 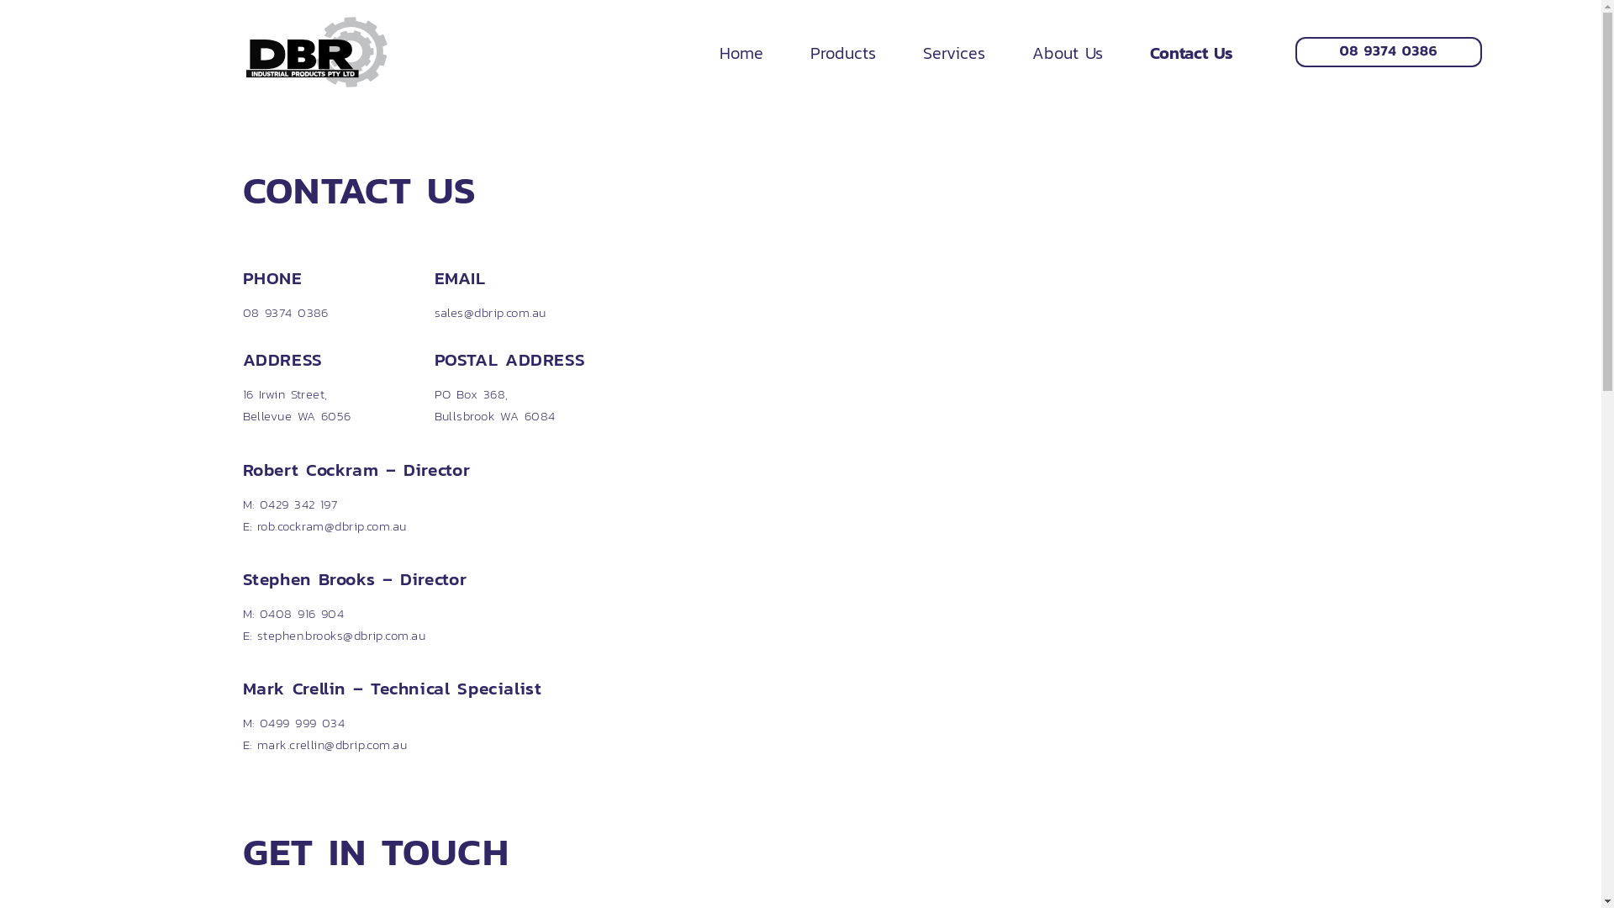 What do you see at coordinates (954, 52) in the screenshot?
I see `Services` at bounding box center [954, 52].